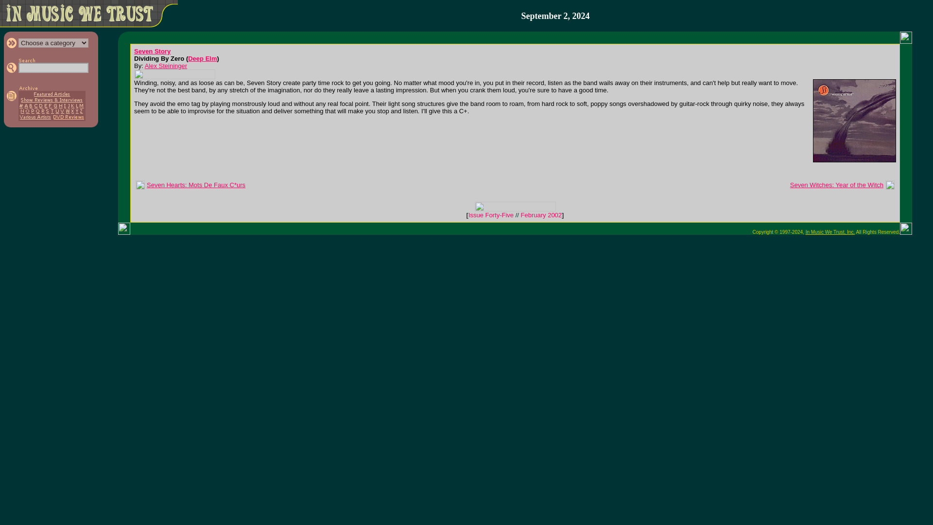 The height and width of the screenshot is (525, 933). I want to click on Deep Elm, so click(202, 58).